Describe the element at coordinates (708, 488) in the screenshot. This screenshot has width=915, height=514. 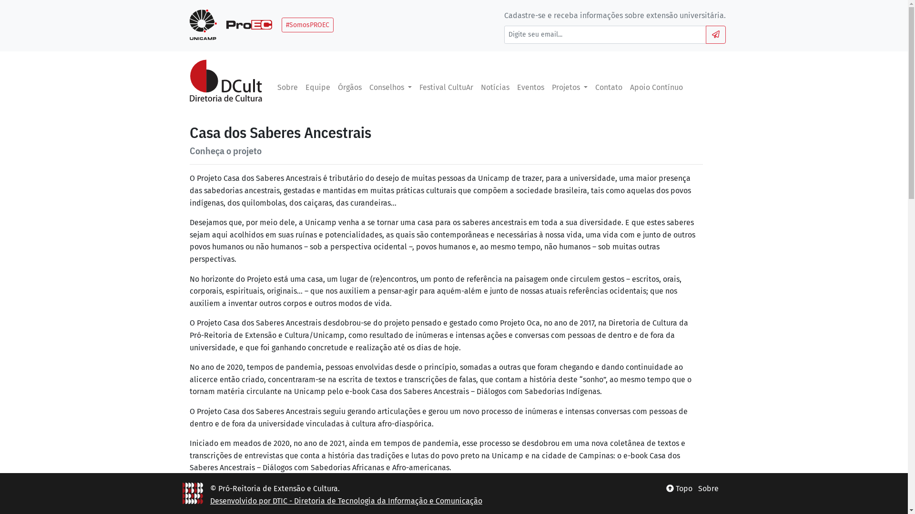
I see `Sobre` at that location.